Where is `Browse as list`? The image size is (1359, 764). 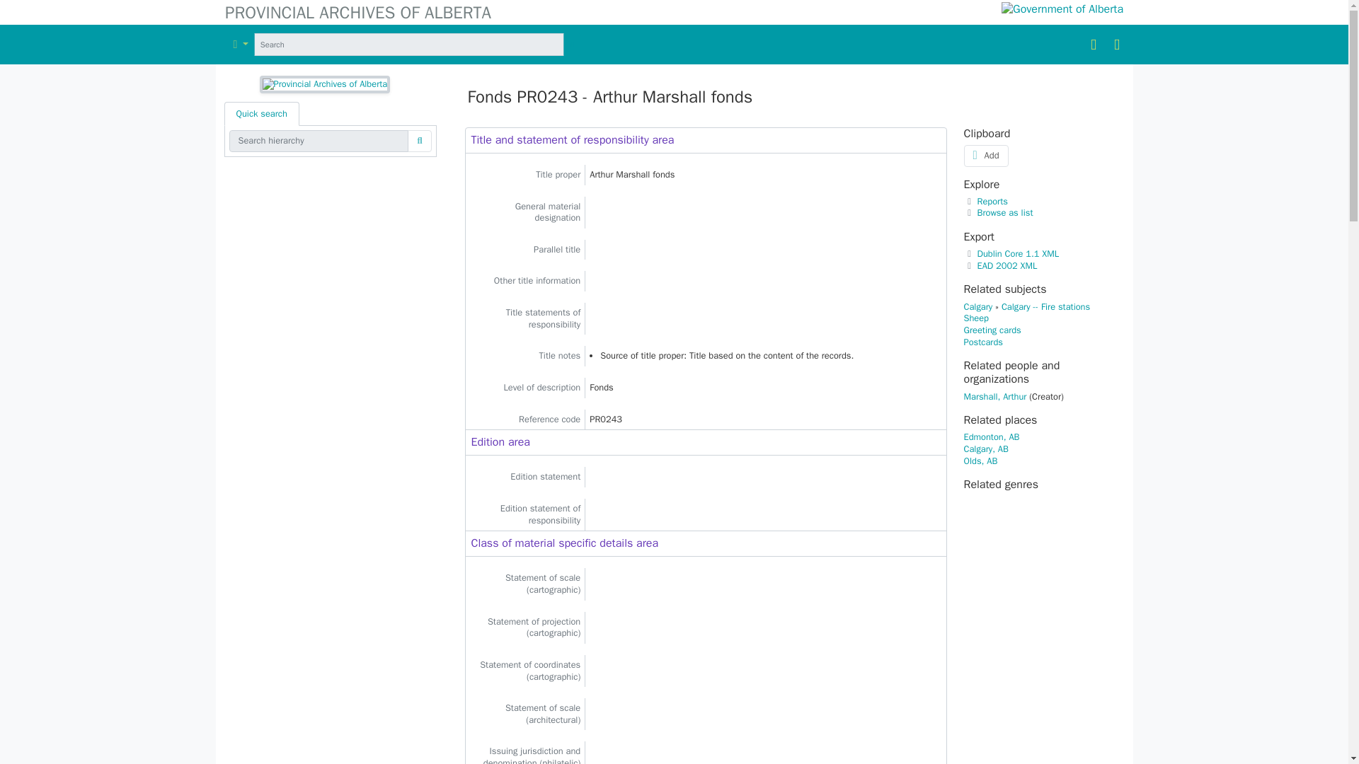 Browse as list is located at coordinates (998, 212).